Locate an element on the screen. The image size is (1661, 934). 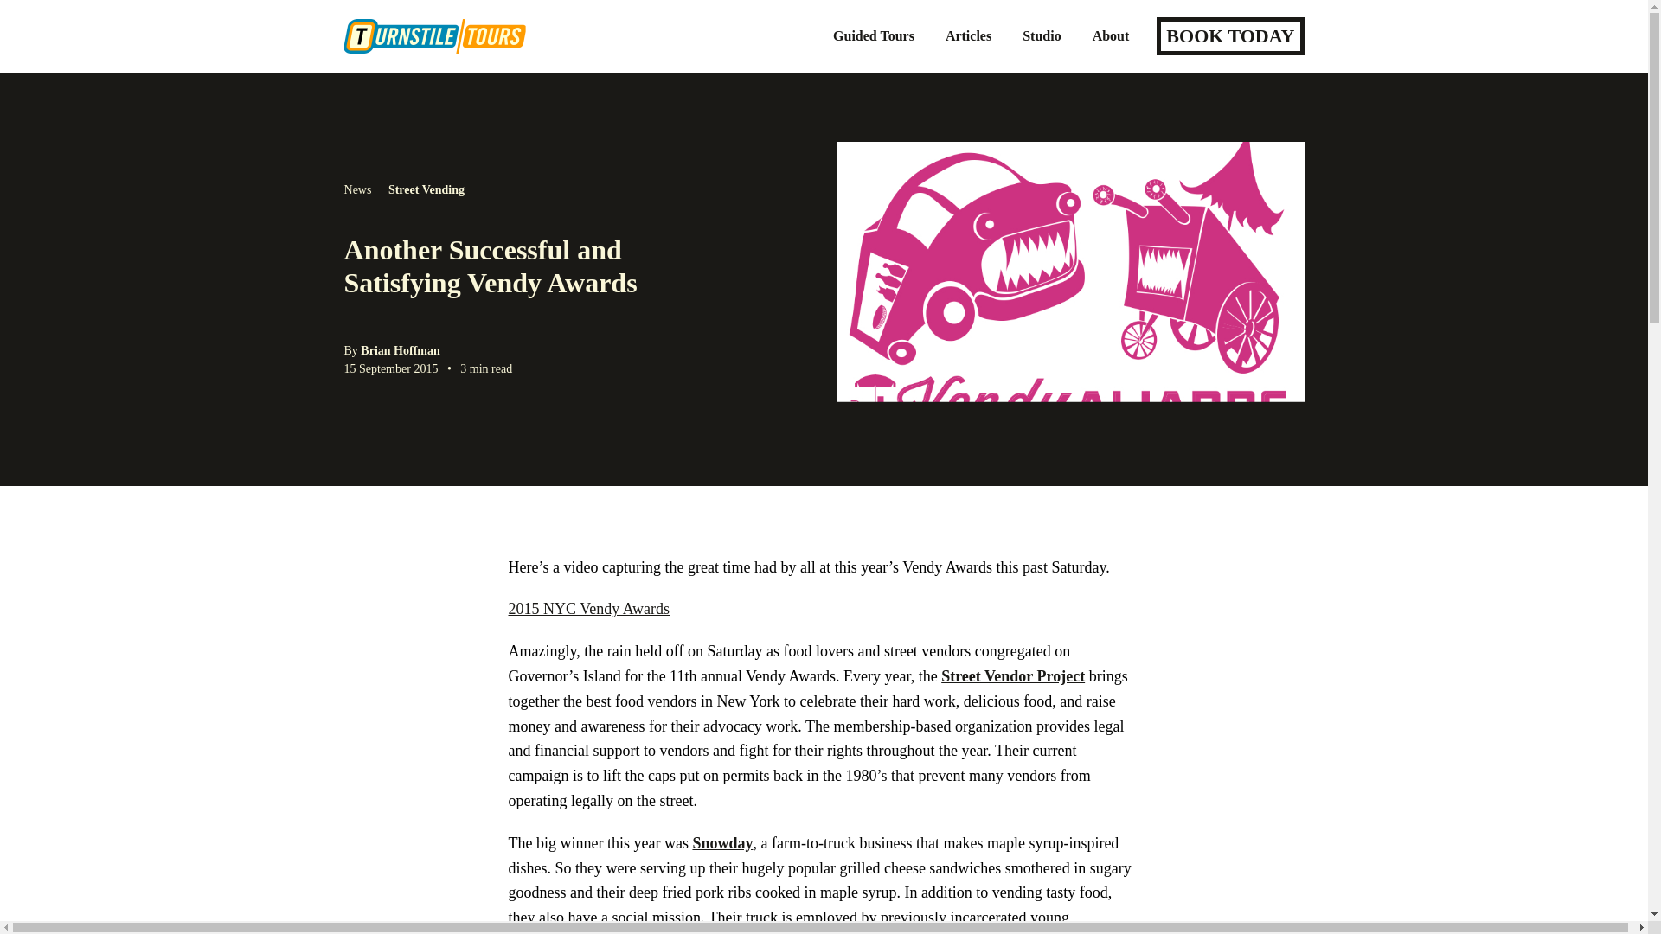
Snowday is located at coordinates (721, 842).